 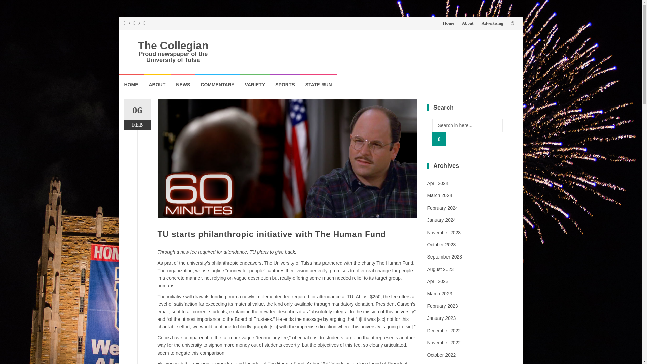 What do you see at coordinates (439, 139) in the screenshot?
I see `Search` at bounding box center [439, 139].